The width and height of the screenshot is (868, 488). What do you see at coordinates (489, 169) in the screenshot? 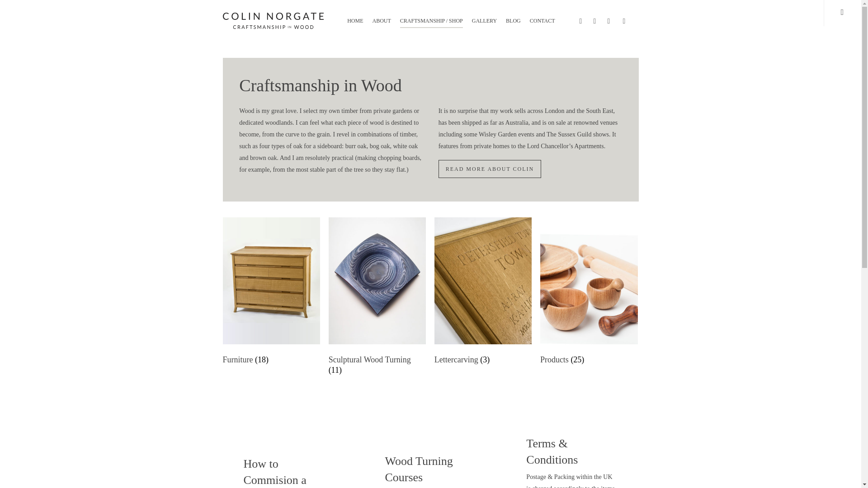
I see `READ MORE ABOUT COLIN` at bounding box center [489, 169].